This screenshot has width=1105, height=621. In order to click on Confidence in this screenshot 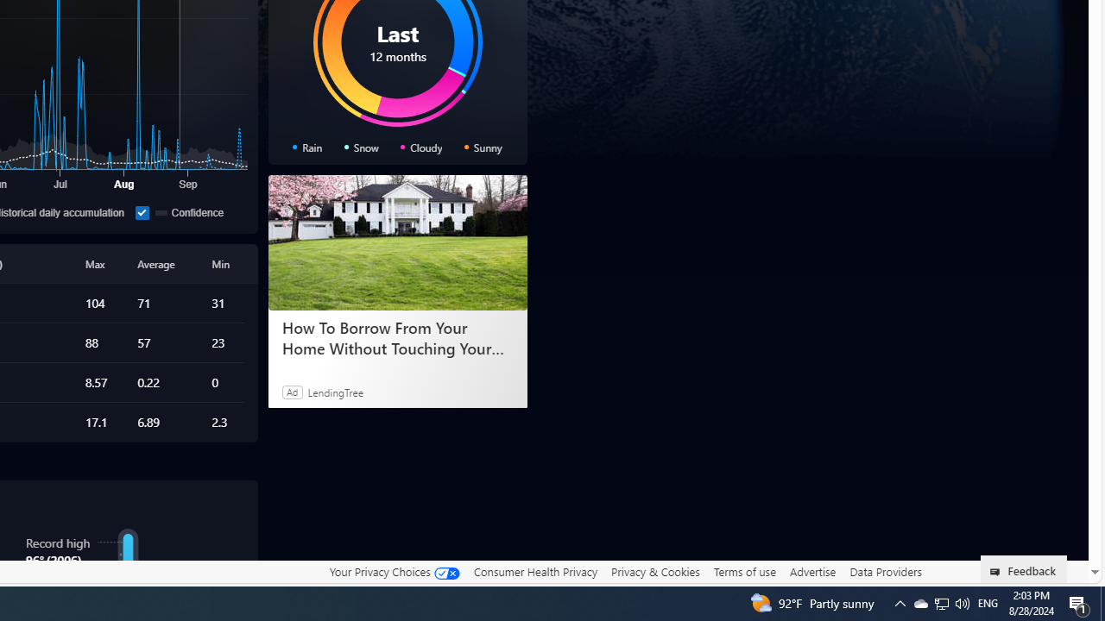, I will do `click(188, 212)`.